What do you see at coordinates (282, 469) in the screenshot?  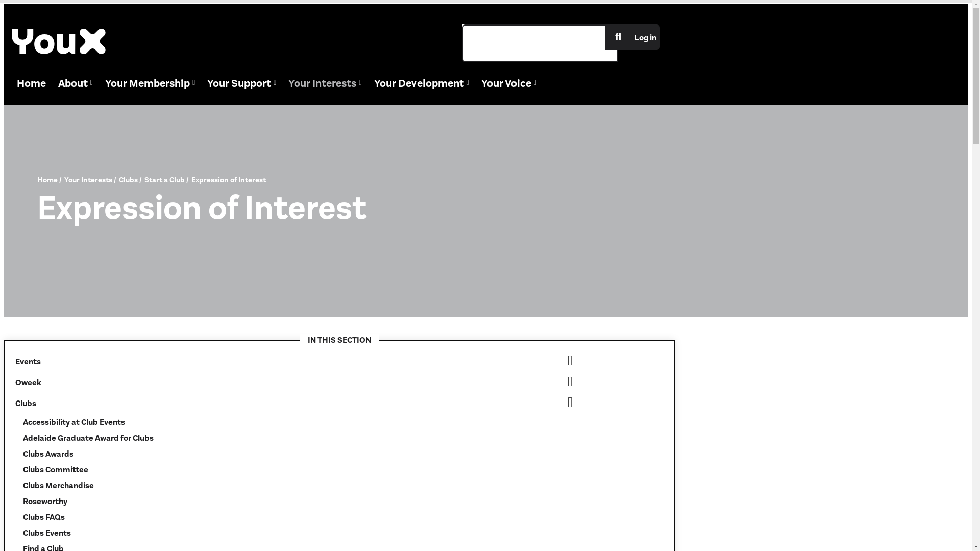 I see `Clubs Committee` at bounding box center [282, 469].